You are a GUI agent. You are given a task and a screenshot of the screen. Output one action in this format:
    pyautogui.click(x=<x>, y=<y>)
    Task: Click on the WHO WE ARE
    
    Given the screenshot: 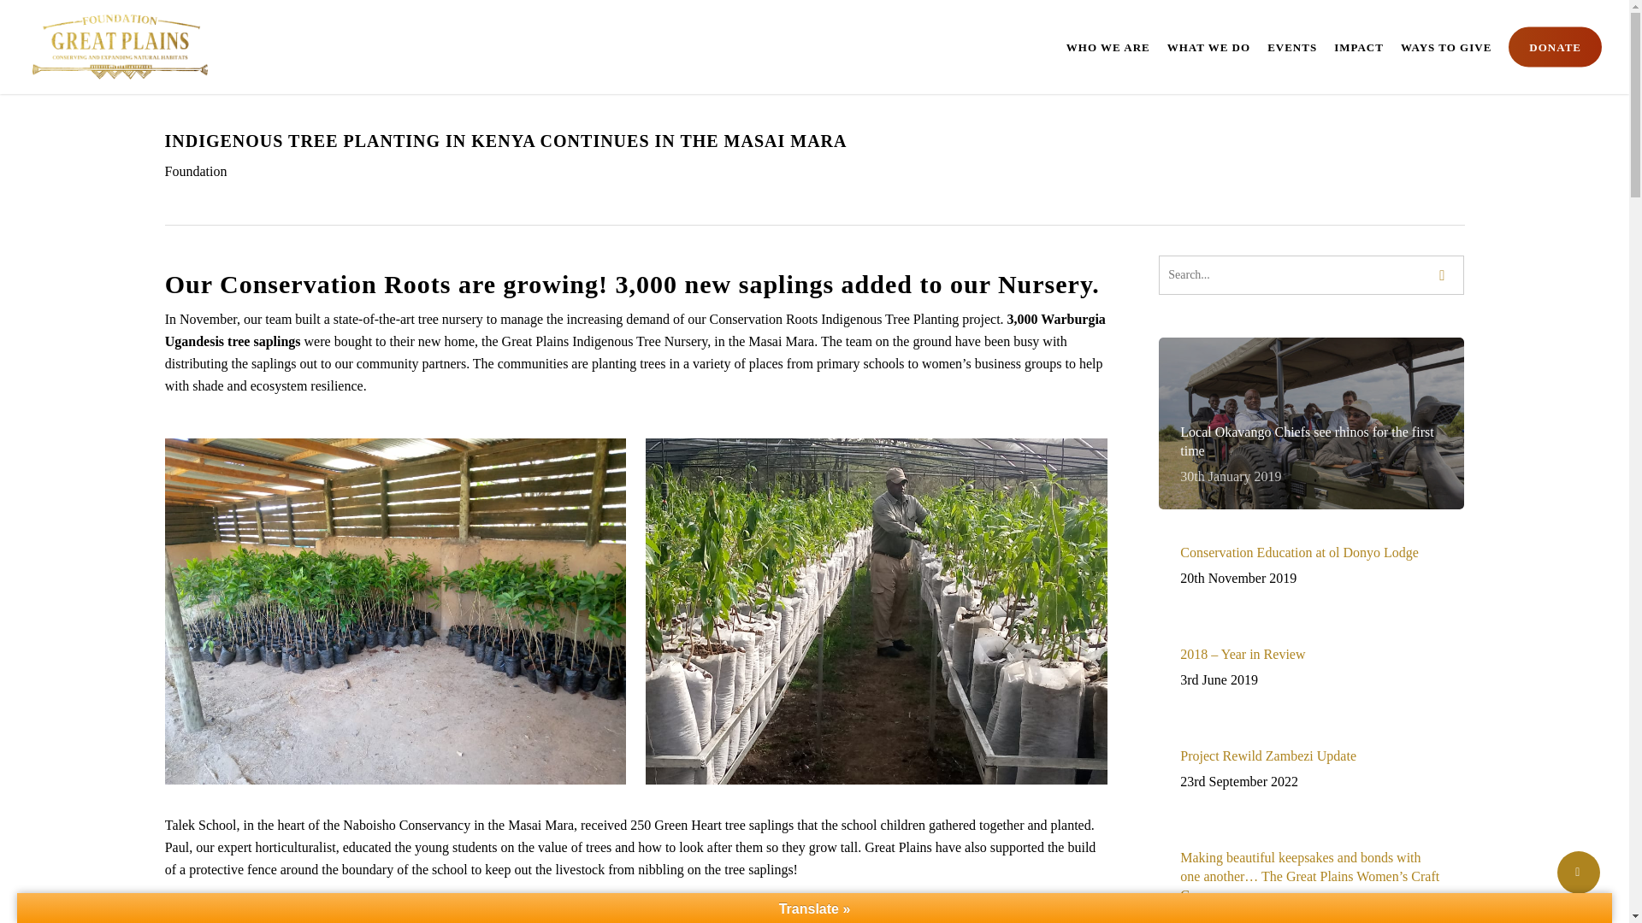 What is the action you would take?
    pyautogui.click(x=1312, y=769)
    